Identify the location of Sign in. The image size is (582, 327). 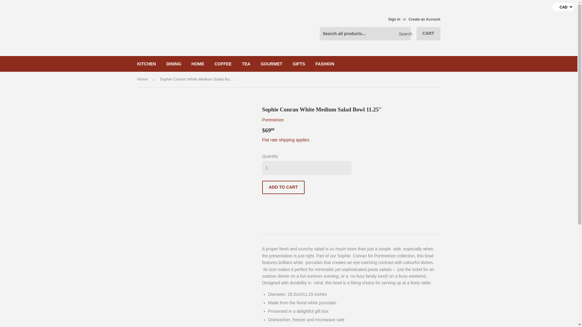
(394, 19).